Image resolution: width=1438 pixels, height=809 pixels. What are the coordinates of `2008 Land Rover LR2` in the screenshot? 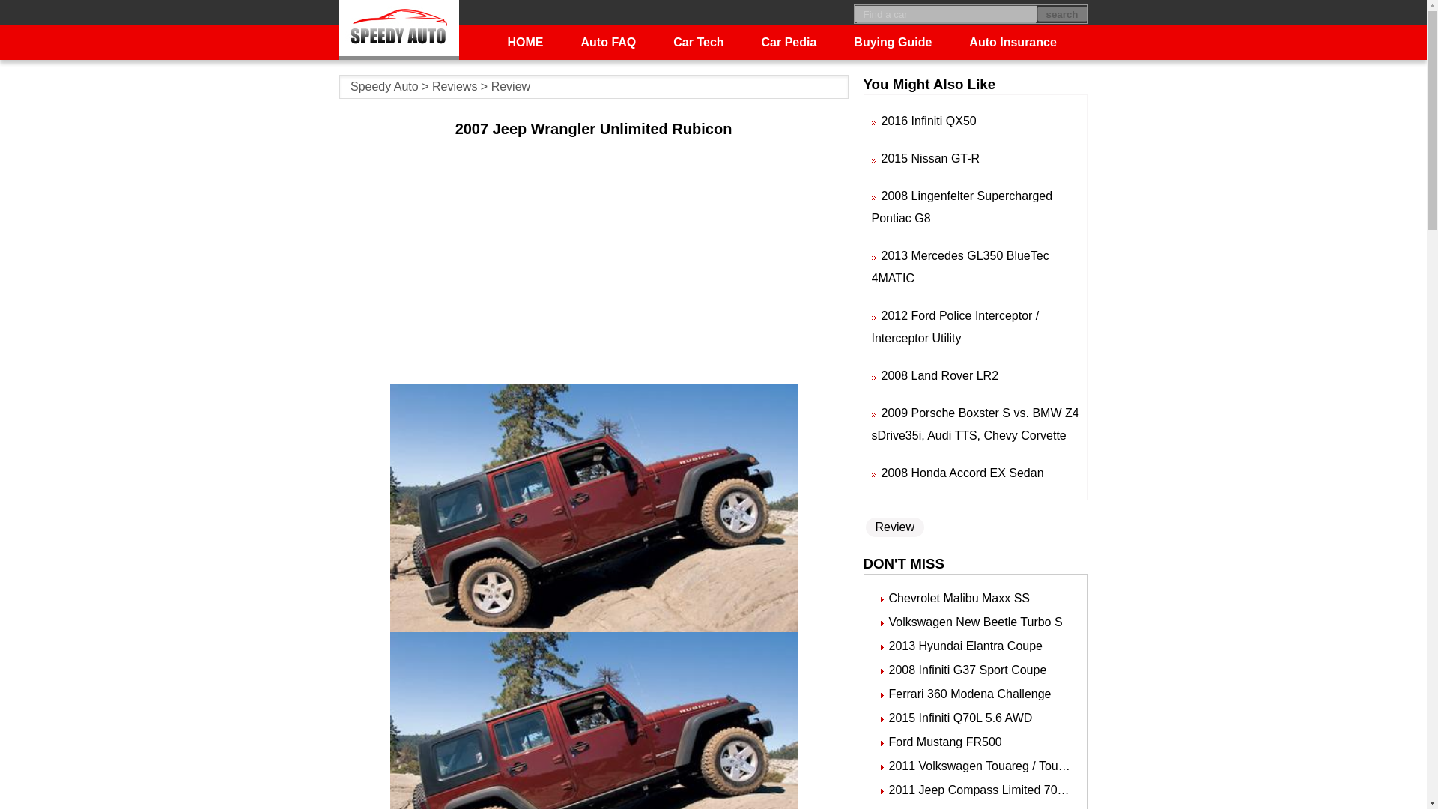 It's located at (939, 375).